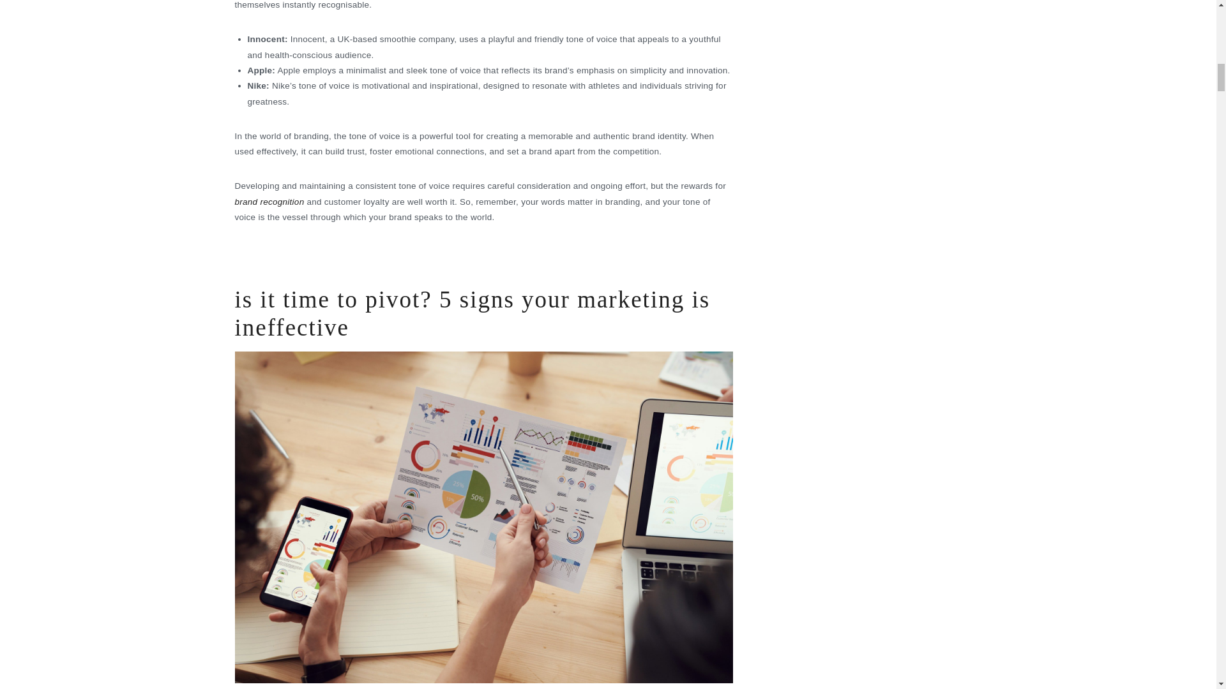 The image size is (1226, 689). Describe the element at coordinates (473, 313) in the screenshot. I see `is it time to pivot? 5 signs your marketing is ineffective` at that location.